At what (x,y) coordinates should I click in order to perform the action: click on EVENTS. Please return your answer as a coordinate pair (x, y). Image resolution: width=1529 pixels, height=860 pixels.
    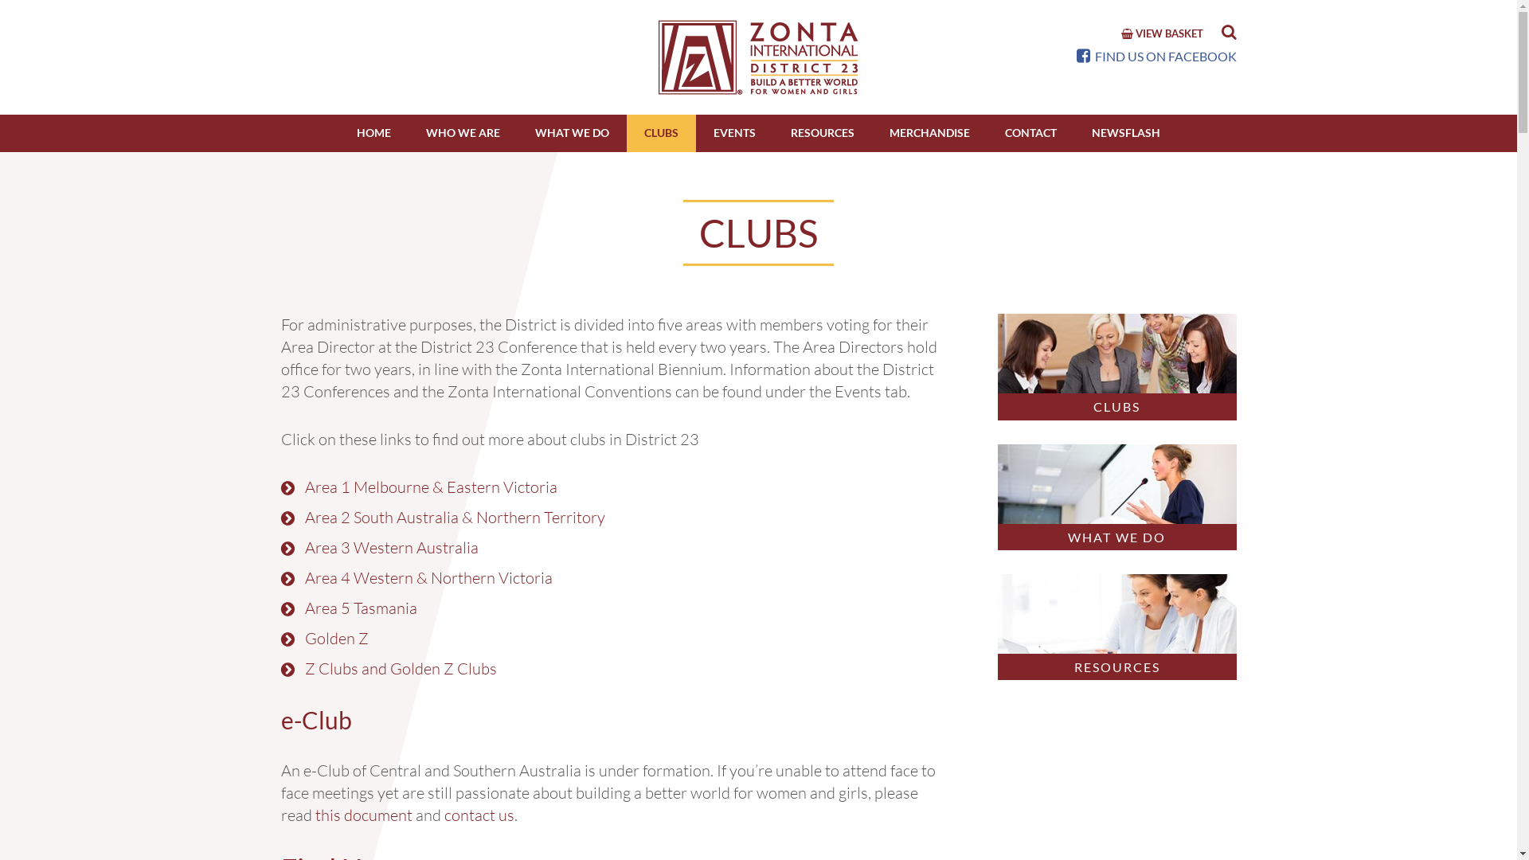
    Looking at the image, I should click on (734, 134).